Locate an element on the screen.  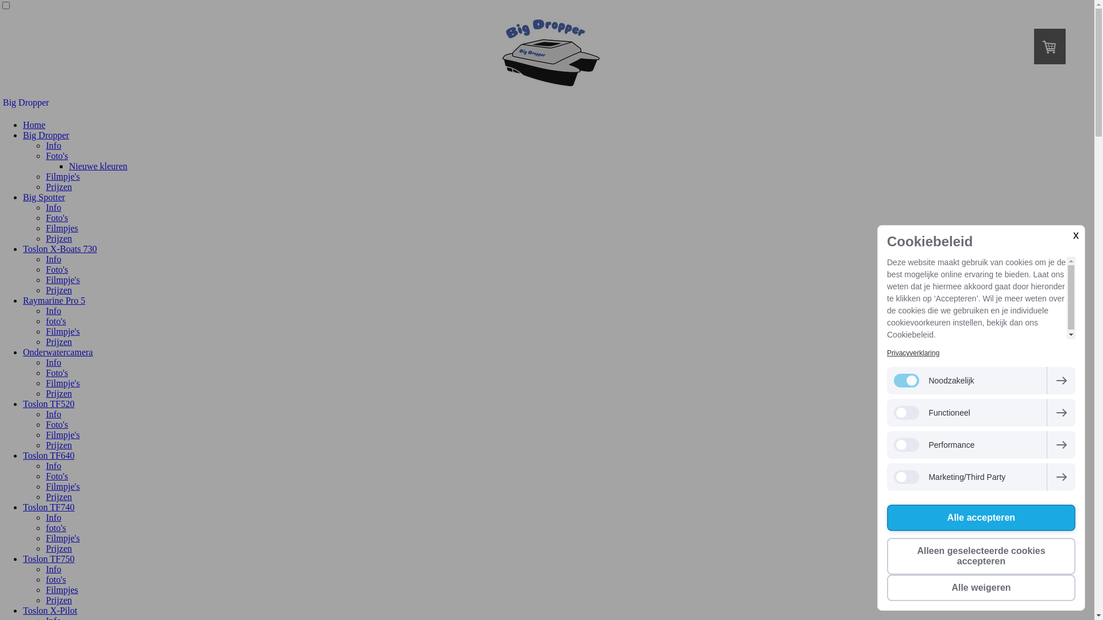
Home is located at coordinates (34, 125).